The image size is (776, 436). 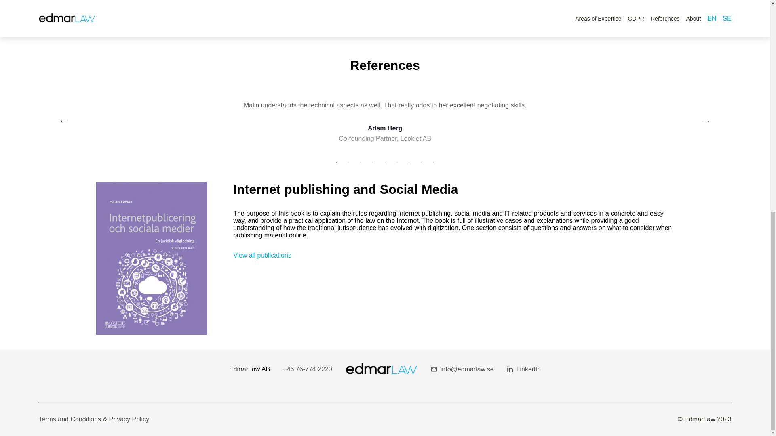 What do you see at coordinates (348, 162) in the screenshot?
I see `2` at bounding box center [348, 162].